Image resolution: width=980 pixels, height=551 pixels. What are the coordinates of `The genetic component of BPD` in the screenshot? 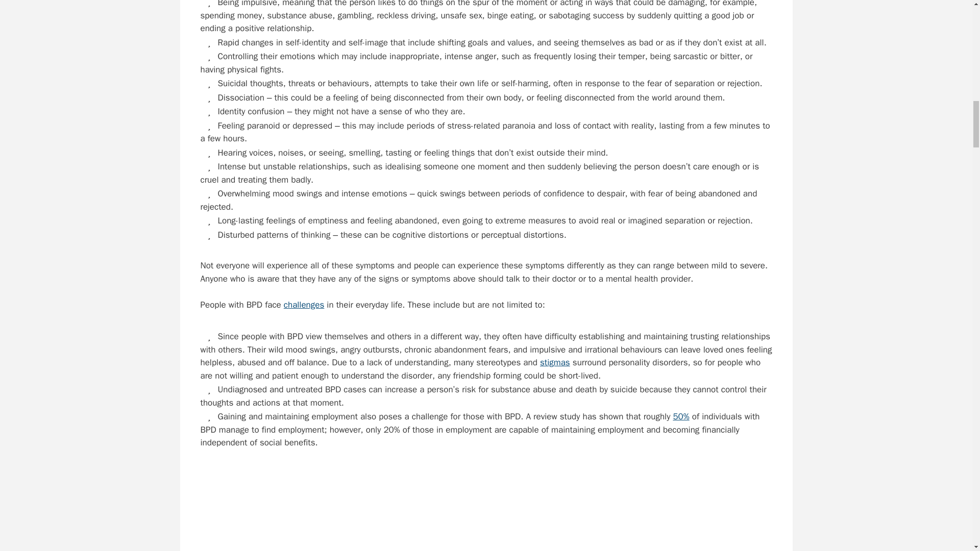 It's located at (486, 509).